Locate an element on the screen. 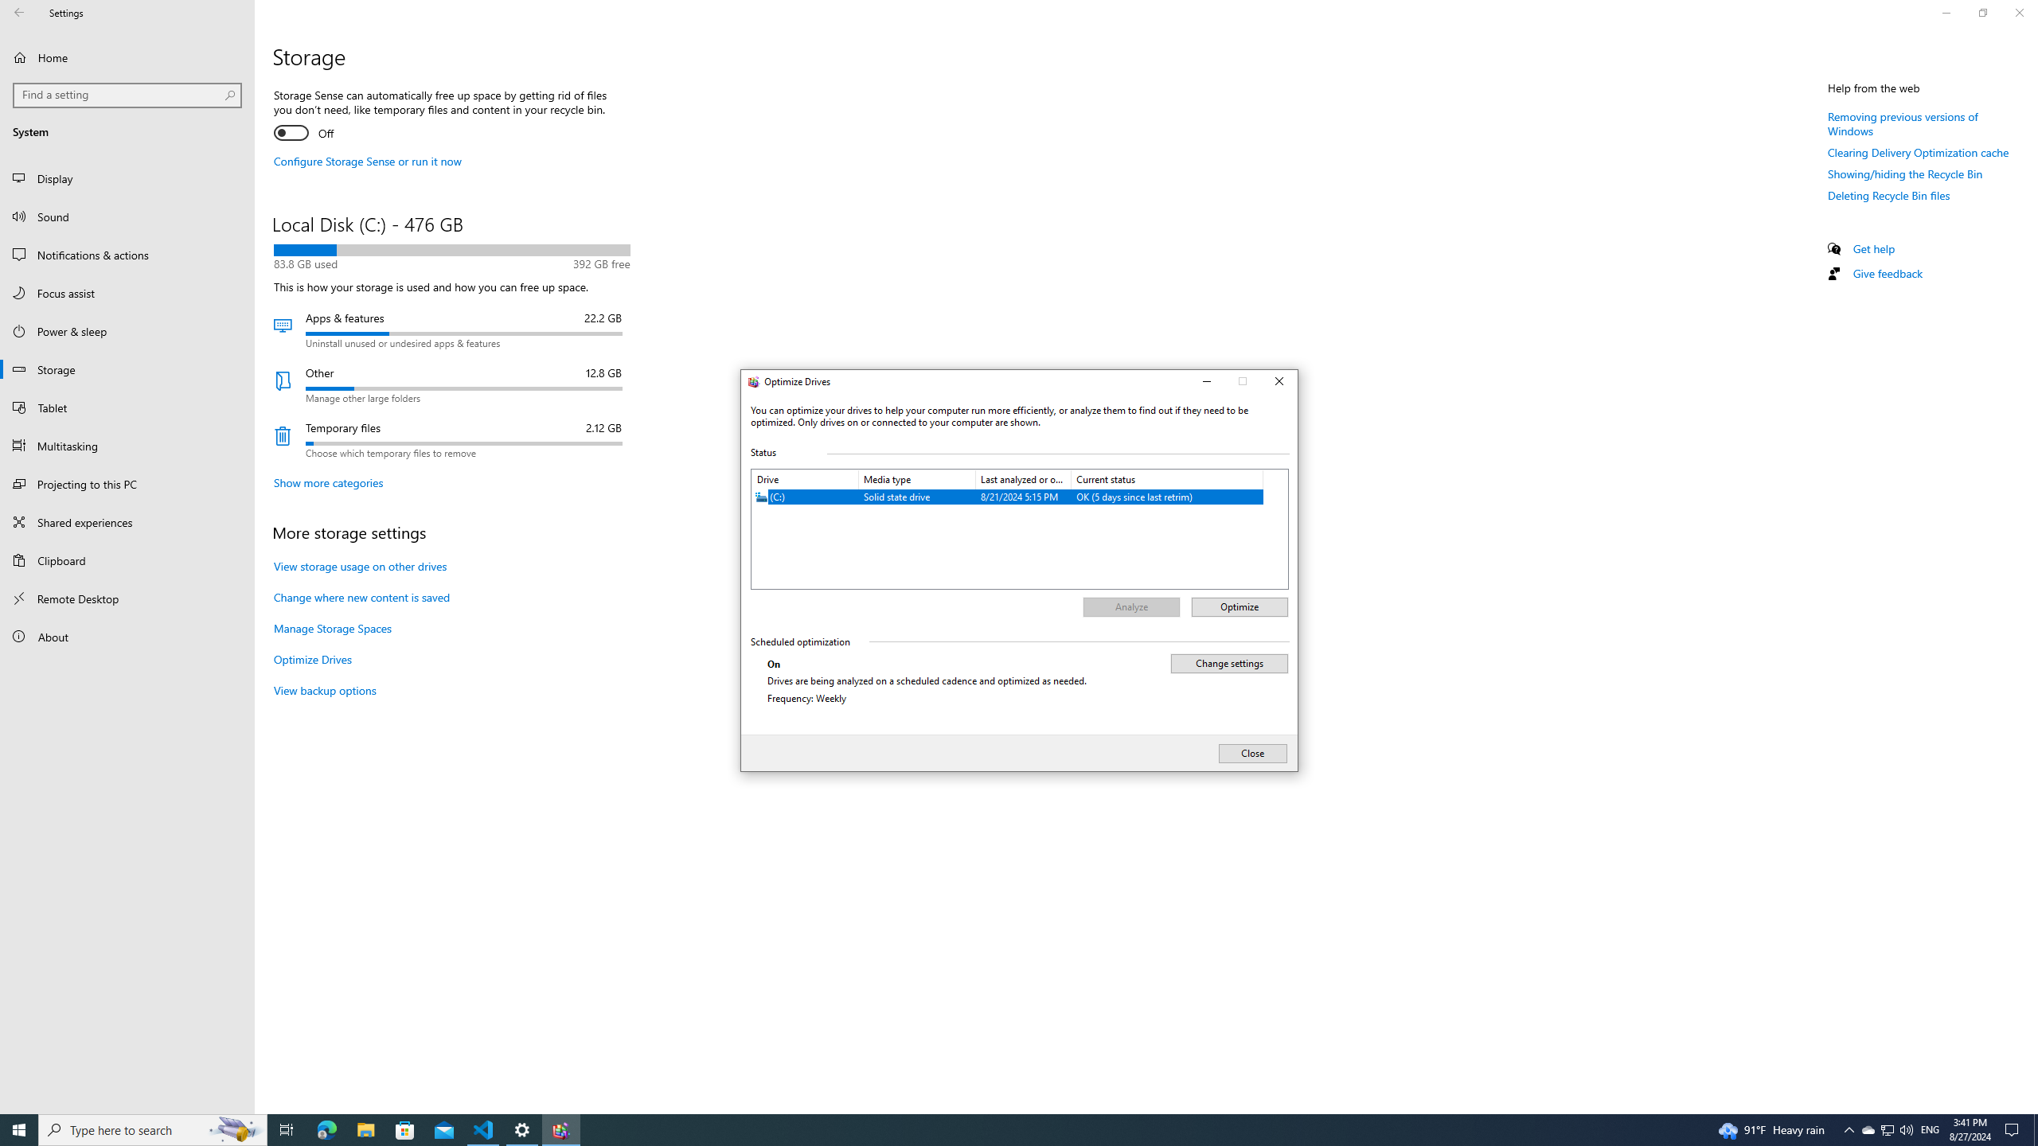 This screenshot has height=1146, width=2038. Action Center, No new notifications is located at coordinates (19, 1130).